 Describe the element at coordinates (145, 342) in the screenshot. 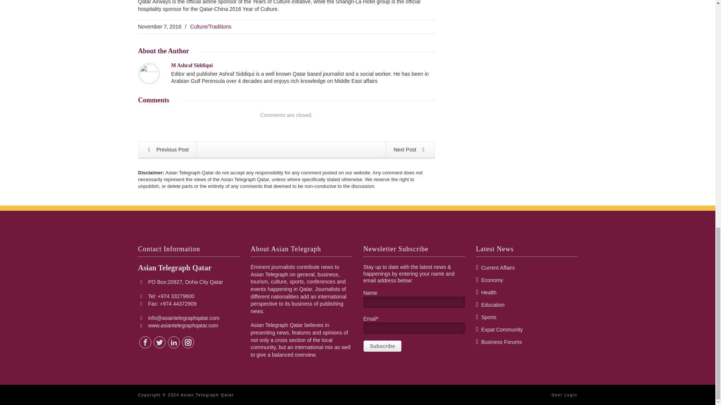

I see `Facebook` at that location.